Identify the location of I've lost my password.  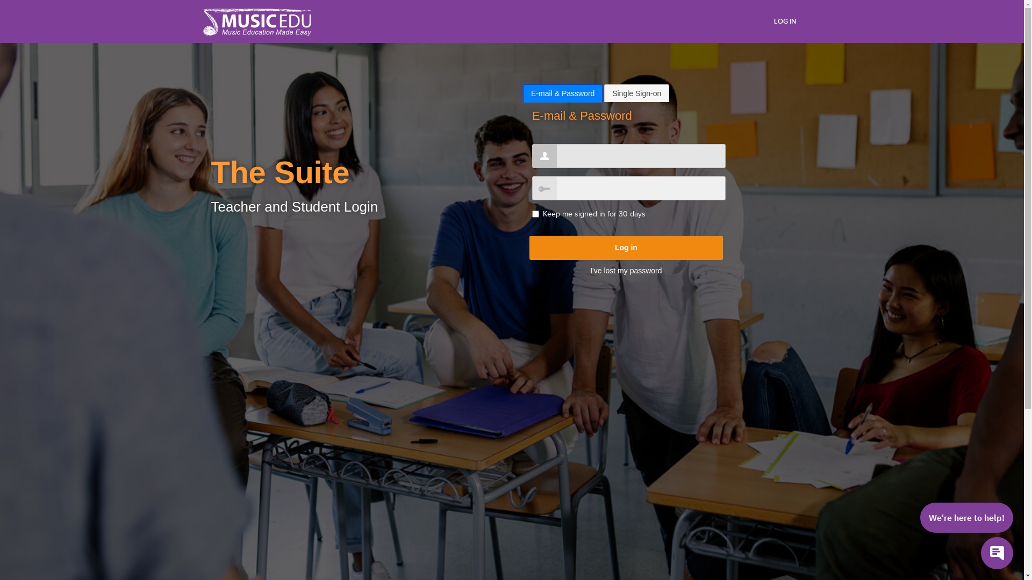
(626, 271).